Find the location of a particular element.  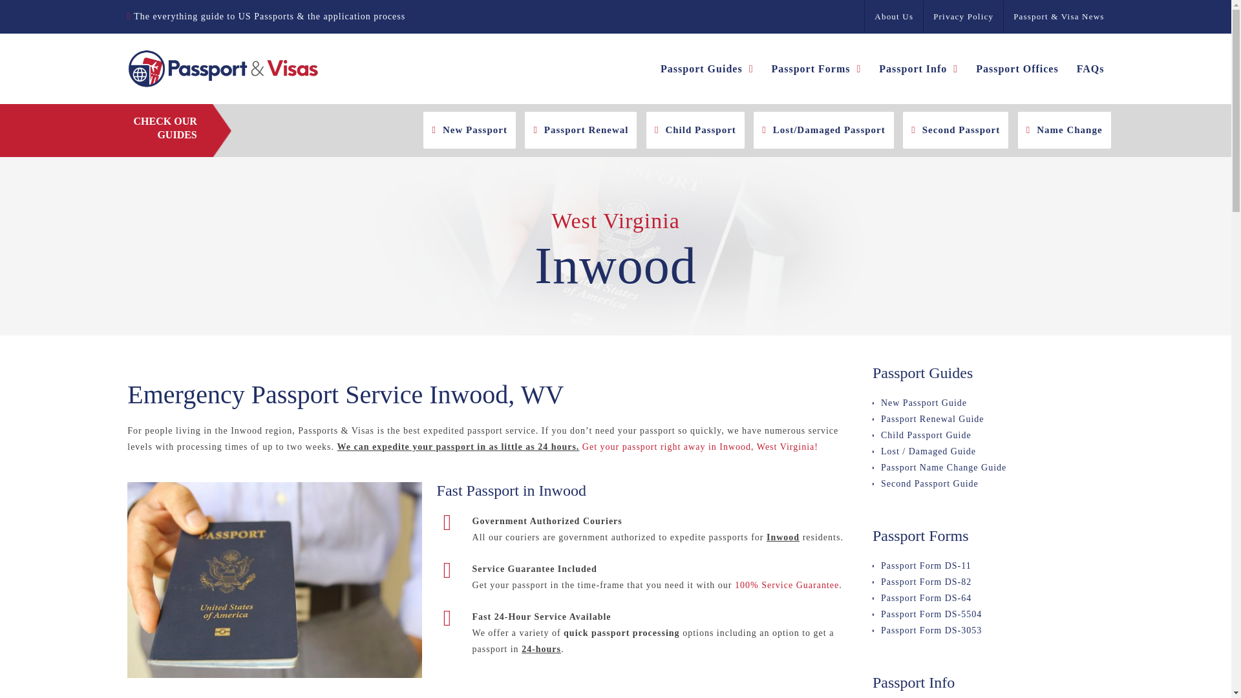

About Us is located at coordinates (893, 17).